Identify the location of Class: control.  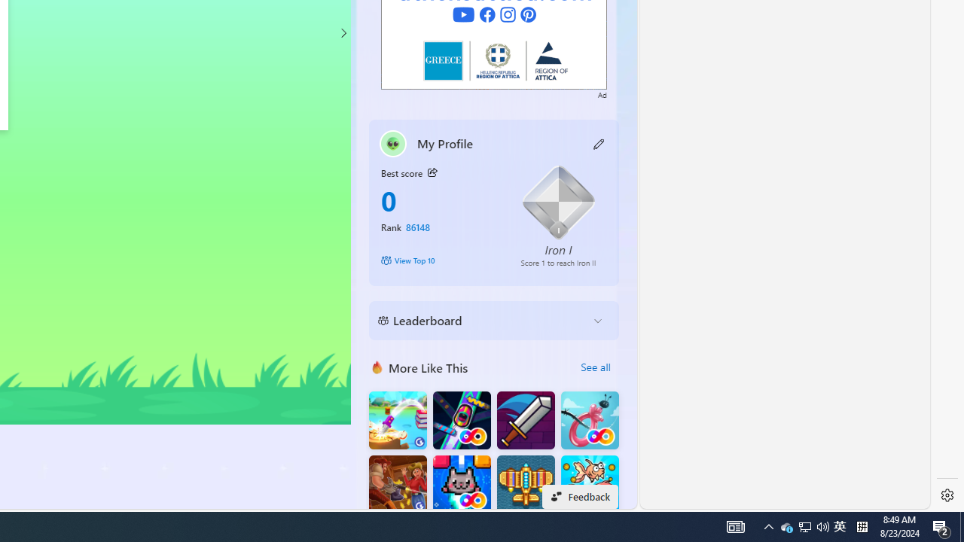
(343, 33).